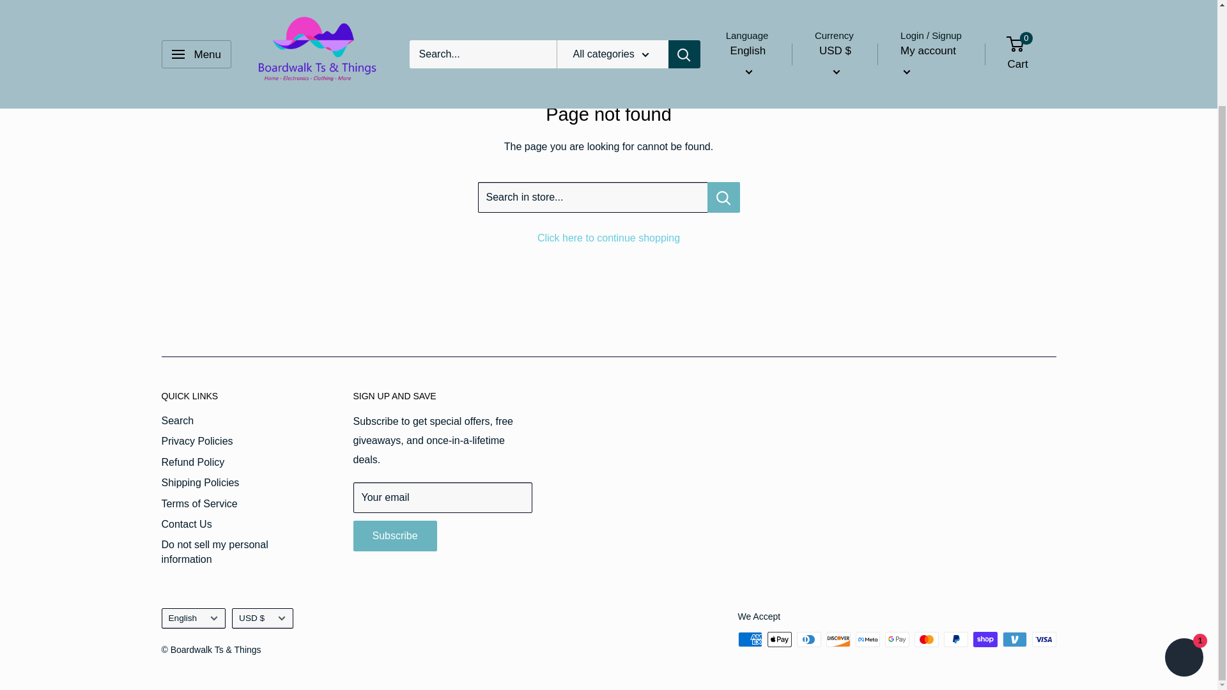  I want to click on CAD, so click(847, 1).